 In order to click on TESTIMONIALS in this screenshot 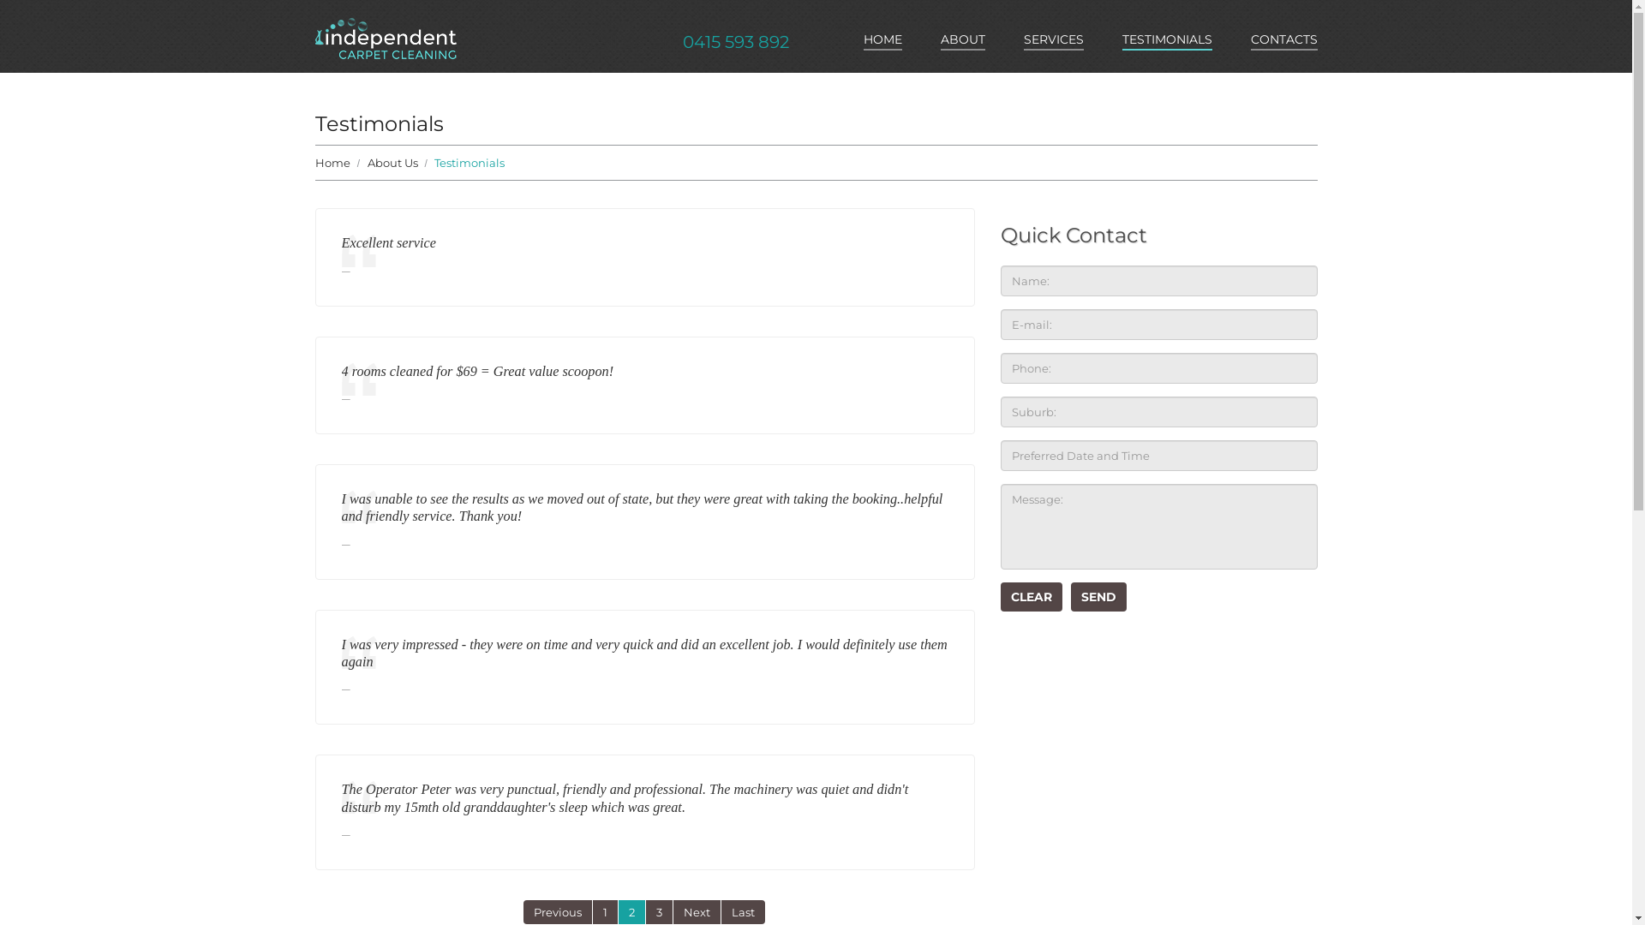, I will do `click(1167, 41)`.